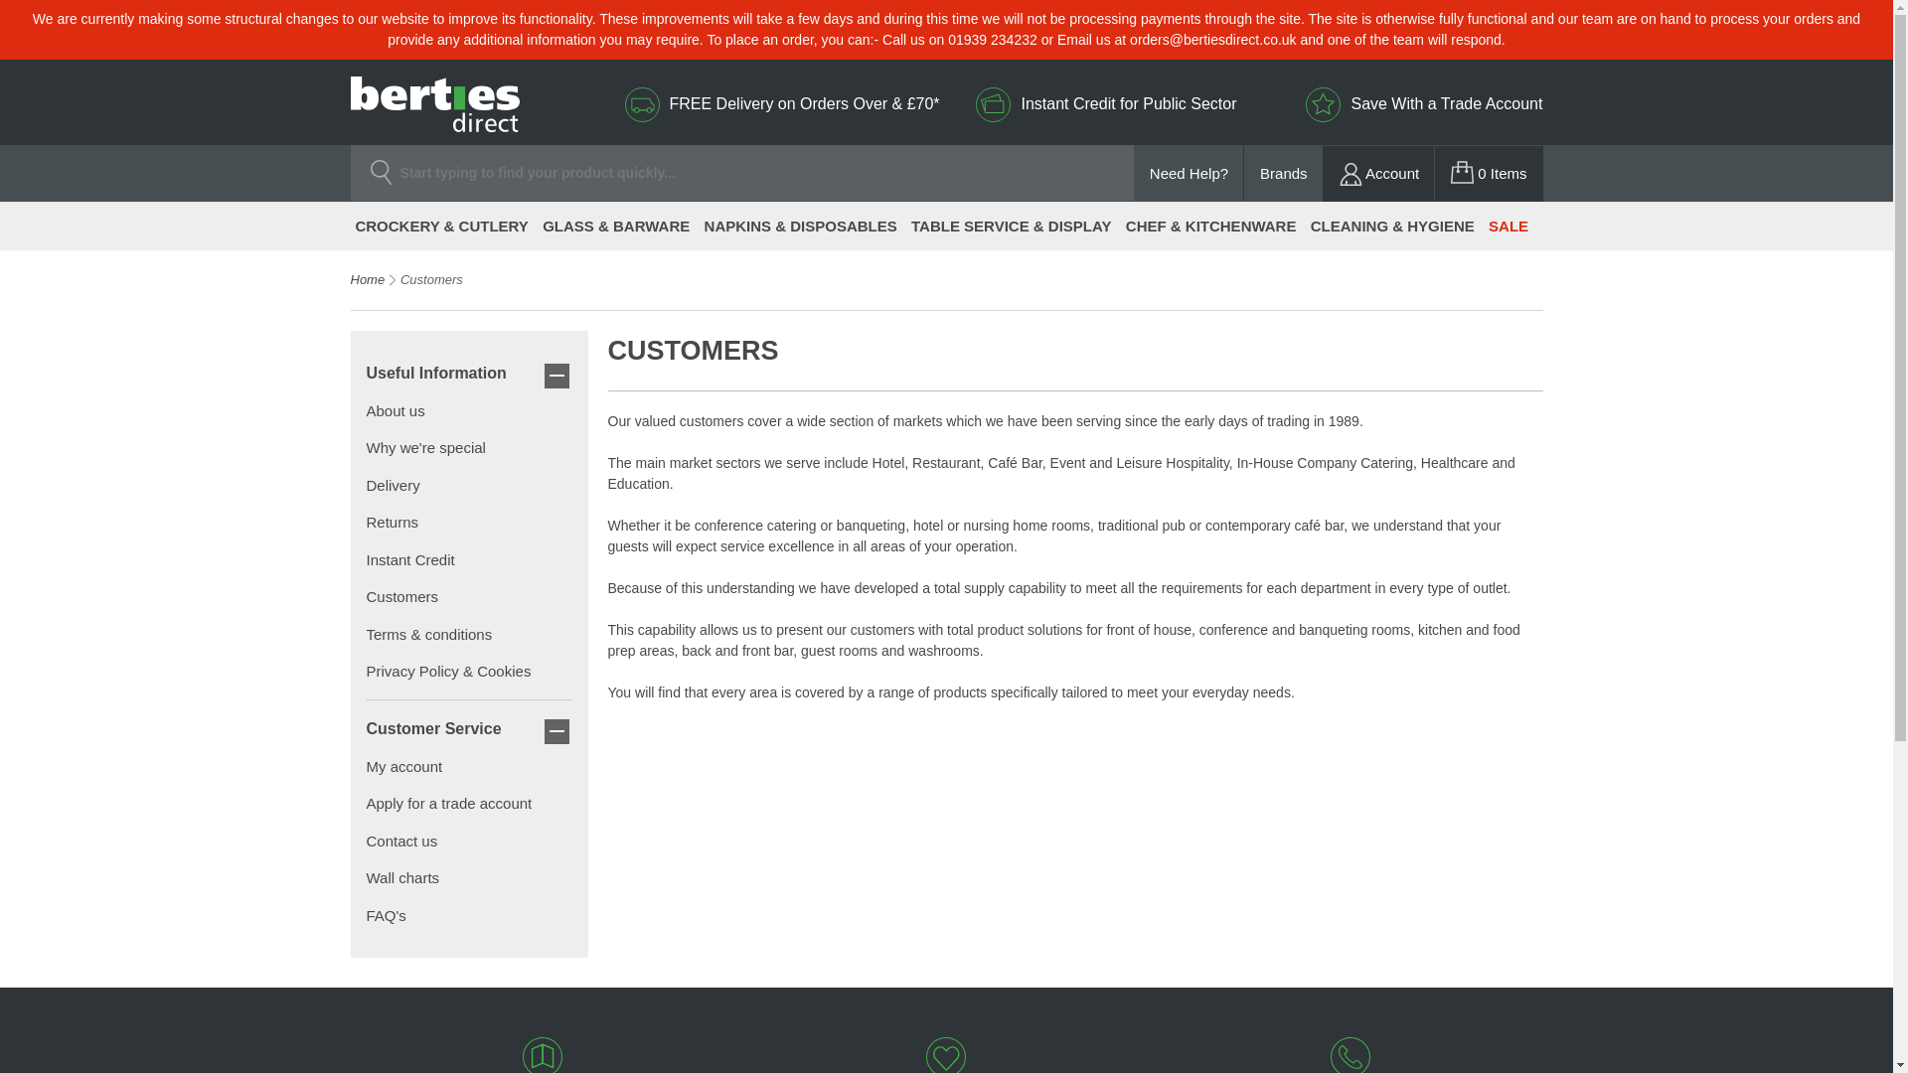 This screenshot has height=1073, width=1908. I want to click on Instant Credit for Public Sector, so click(1129, 103).